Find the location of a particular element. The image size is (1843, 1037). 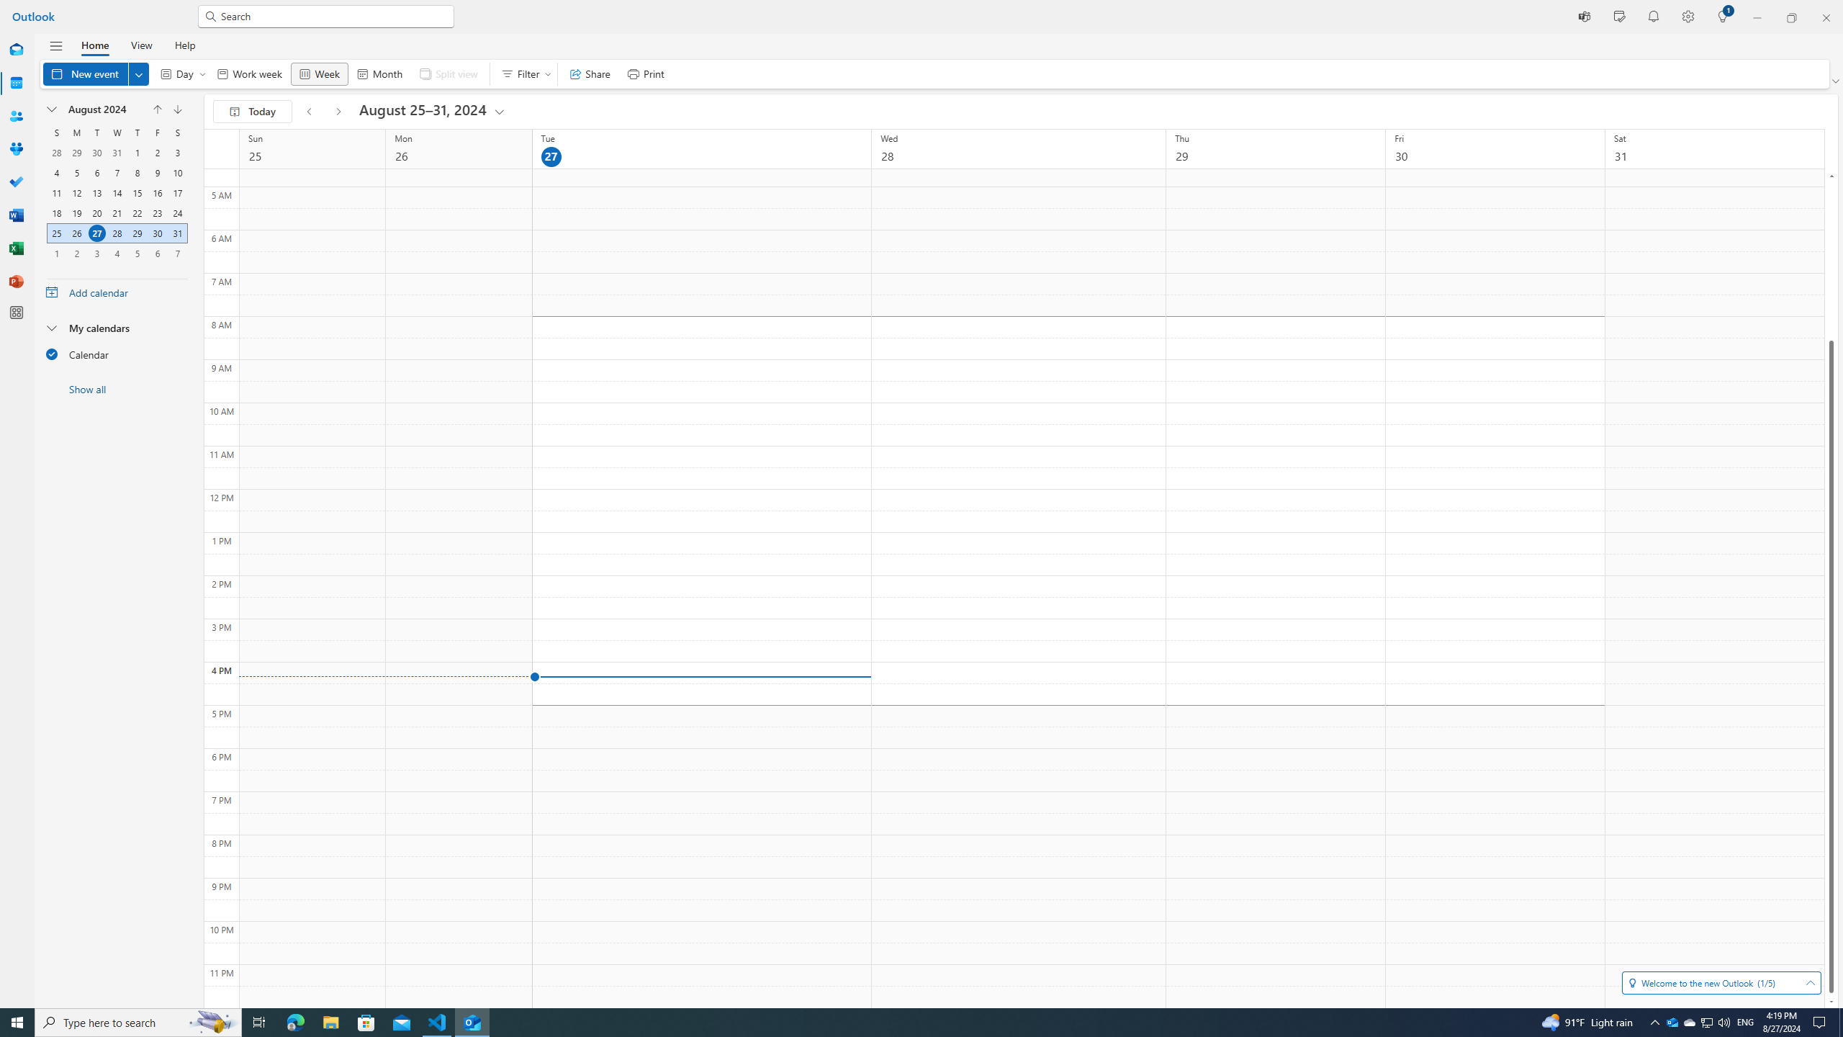

Calendar is located at coordinates (117, 354).